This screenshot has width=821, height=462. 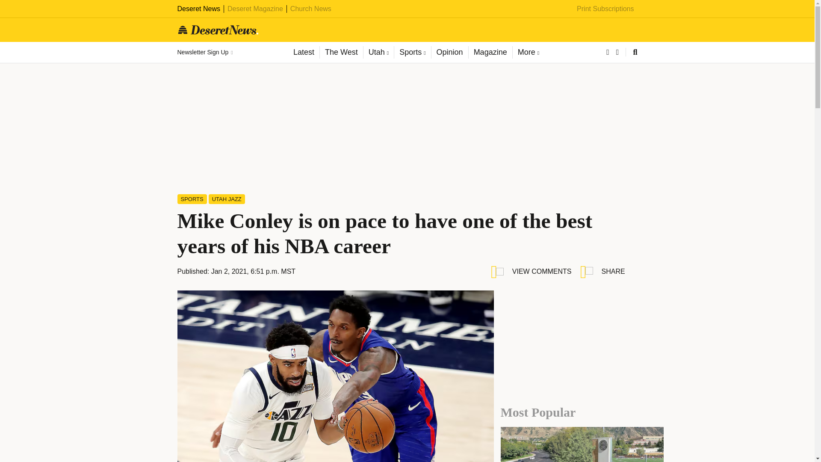 I want to click on UTAH JAZZ, so click(x=227, y=199).